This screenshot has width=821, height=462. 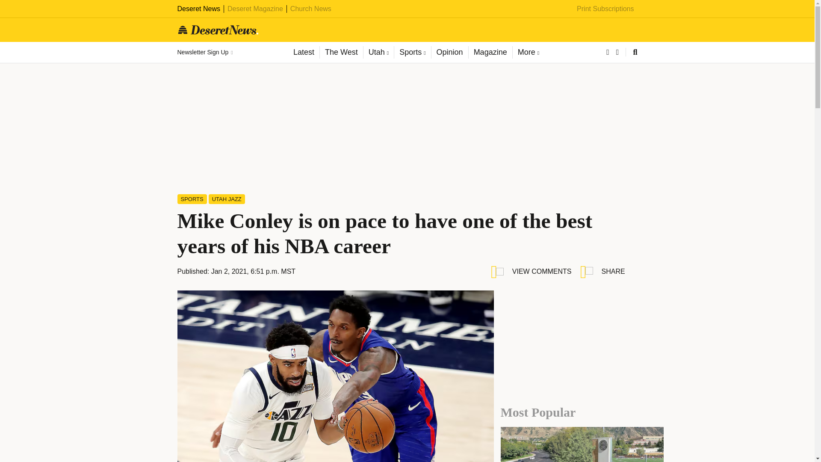 I want to click on UTAH JAZZ, so click(x=227, y=199).